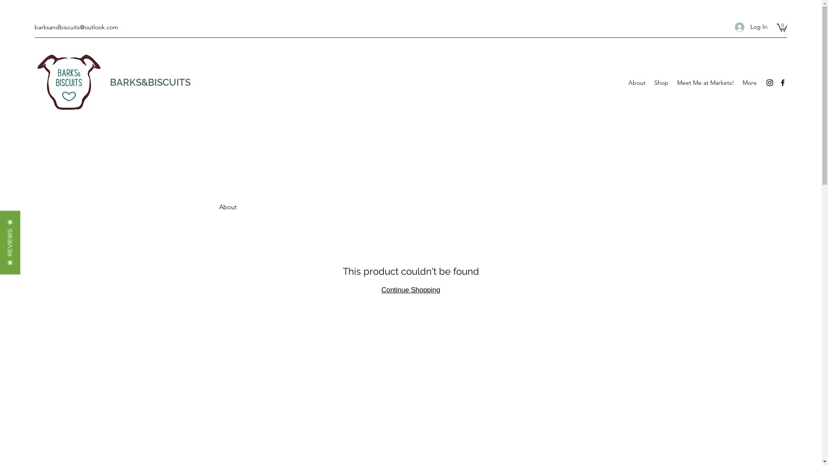 The image size is (828, 465). I want to click on Continue Shopping, so click(411, 290).